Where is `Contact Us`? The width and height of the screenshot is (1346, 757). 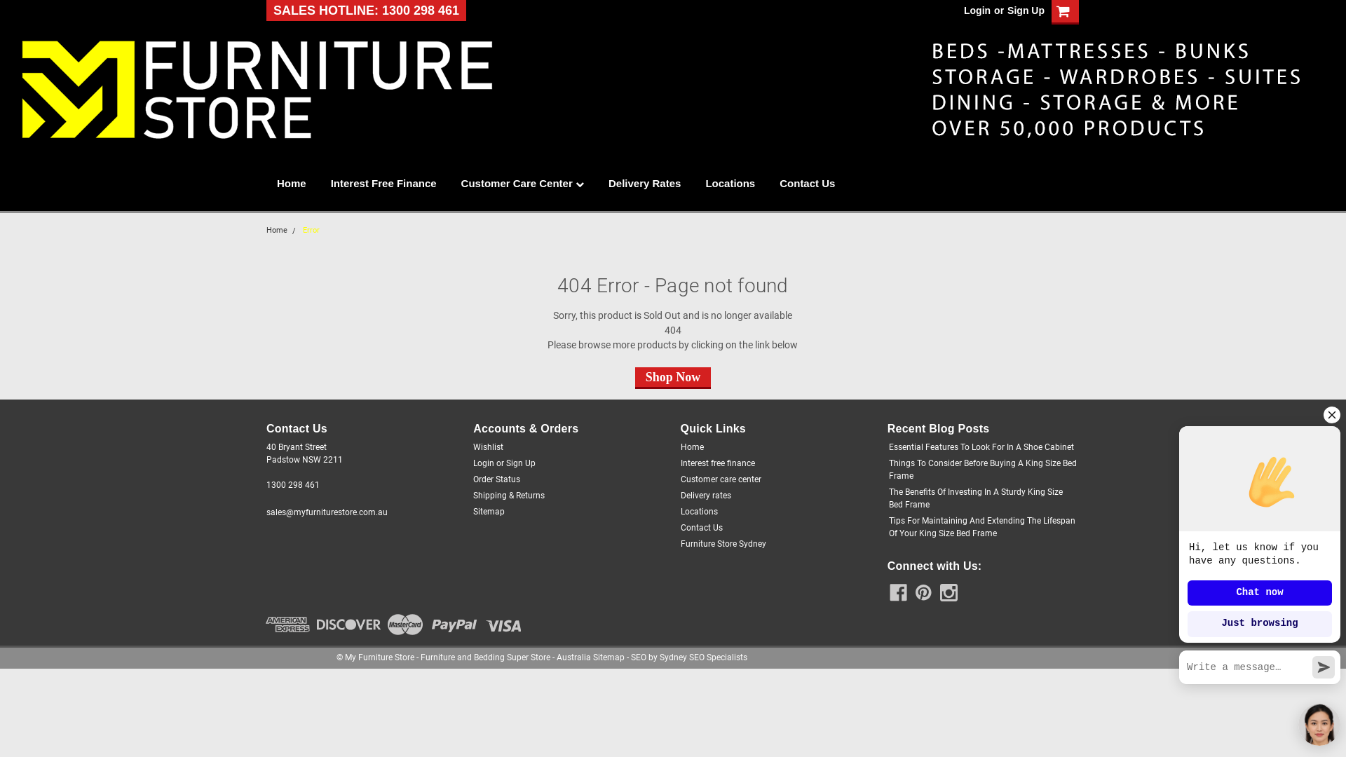
Contact Us is located at coordinates (701, 528).